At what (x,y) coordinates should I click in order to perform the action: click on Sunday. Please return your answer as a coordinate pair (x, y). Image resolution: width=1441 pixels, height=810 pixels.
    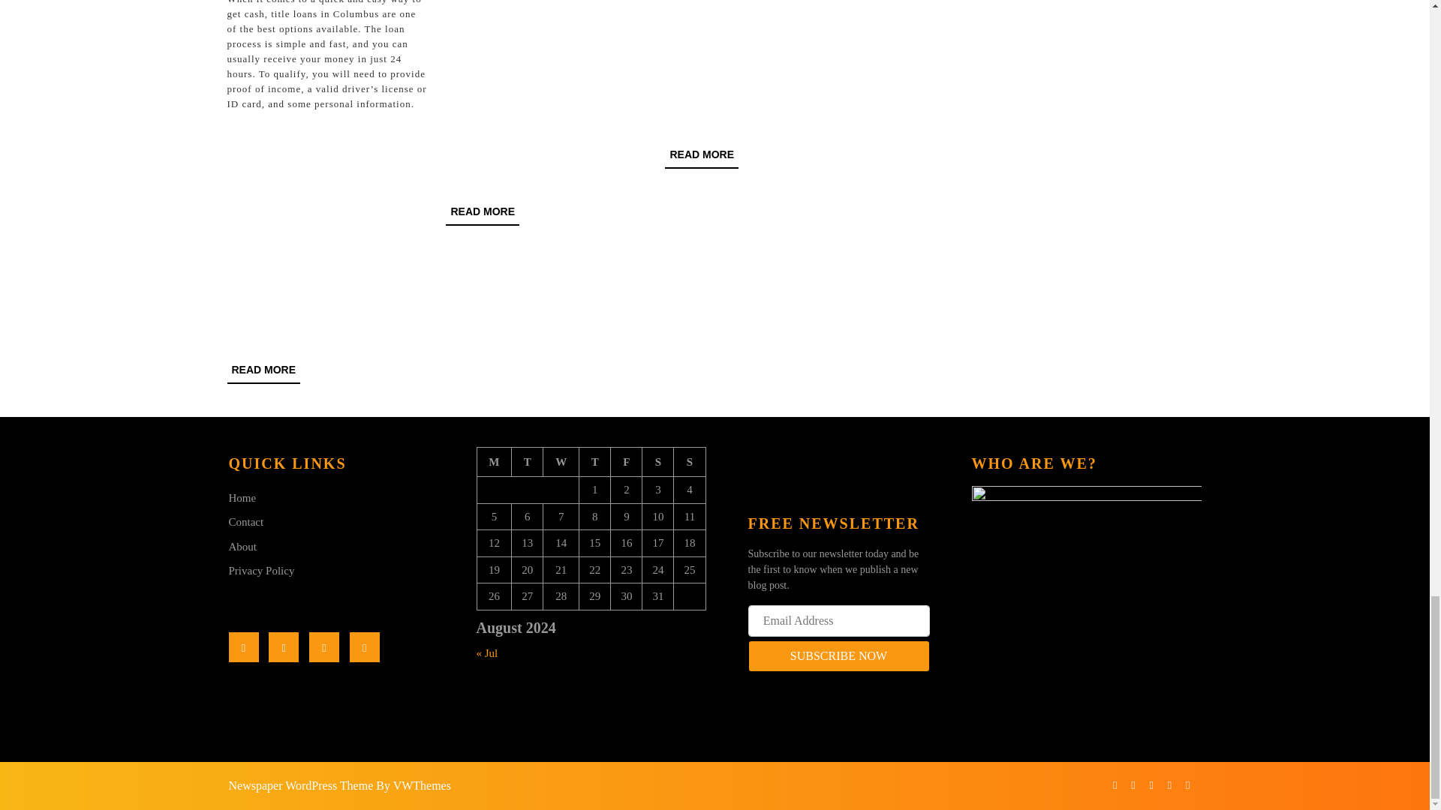
    Looking at the image, I should click on (263, 370).